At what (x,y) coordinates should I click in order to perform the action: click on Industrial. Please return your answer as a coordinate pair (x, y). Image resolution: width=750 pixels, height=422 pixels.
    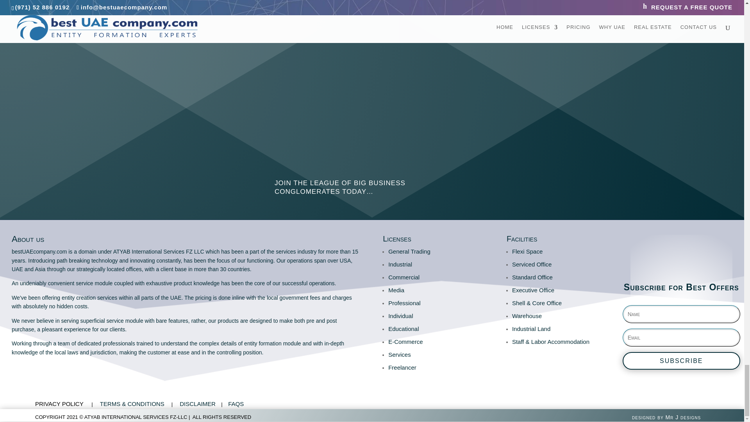
    Looking at the image, I should click on (400, 264).